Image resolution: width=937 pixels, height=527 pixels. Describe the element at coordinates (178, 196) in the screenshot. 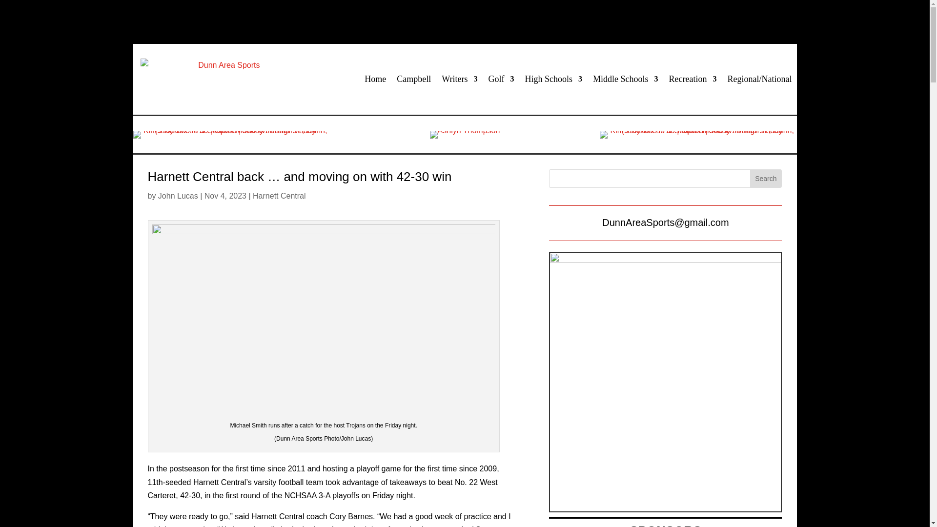

I see `John Lucas` at that location.